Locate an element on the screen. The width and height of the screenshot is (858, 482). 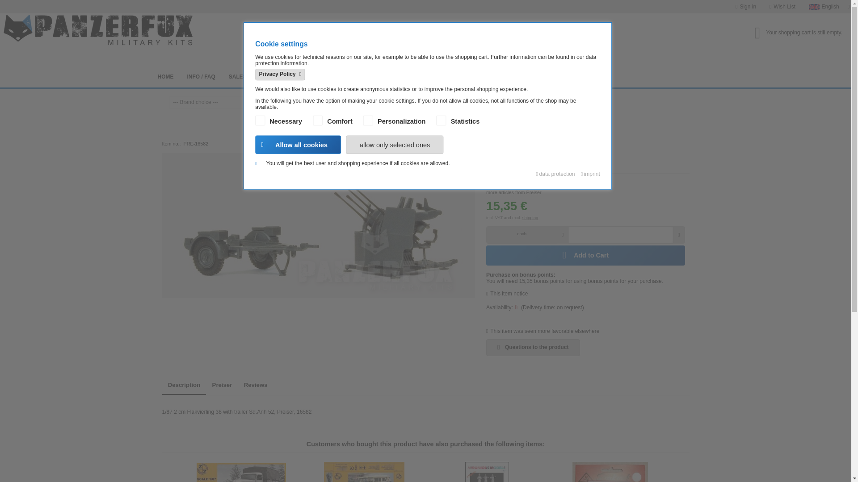
BRANDS is located at coordinates (271, 77).